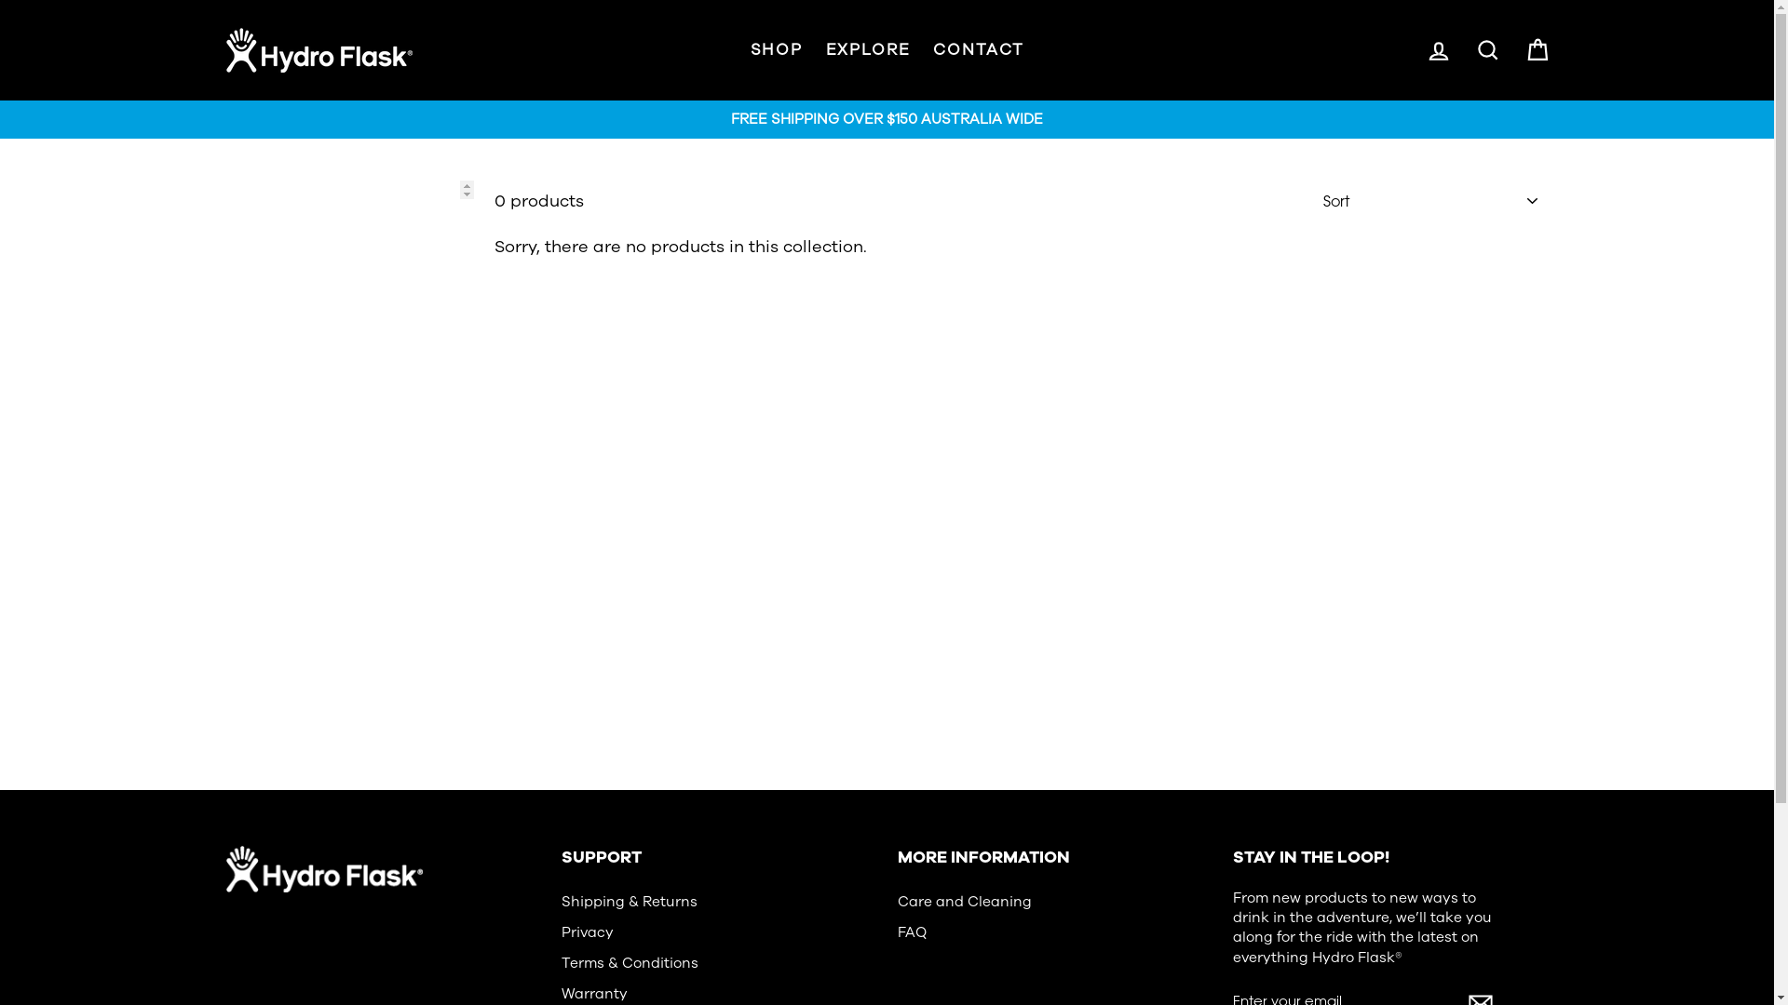 The image size is (1788, 1005). What do you see at coordinates (978, 50) in the screenshot?
I see `CONTACT` at bounding box center [978, 50].